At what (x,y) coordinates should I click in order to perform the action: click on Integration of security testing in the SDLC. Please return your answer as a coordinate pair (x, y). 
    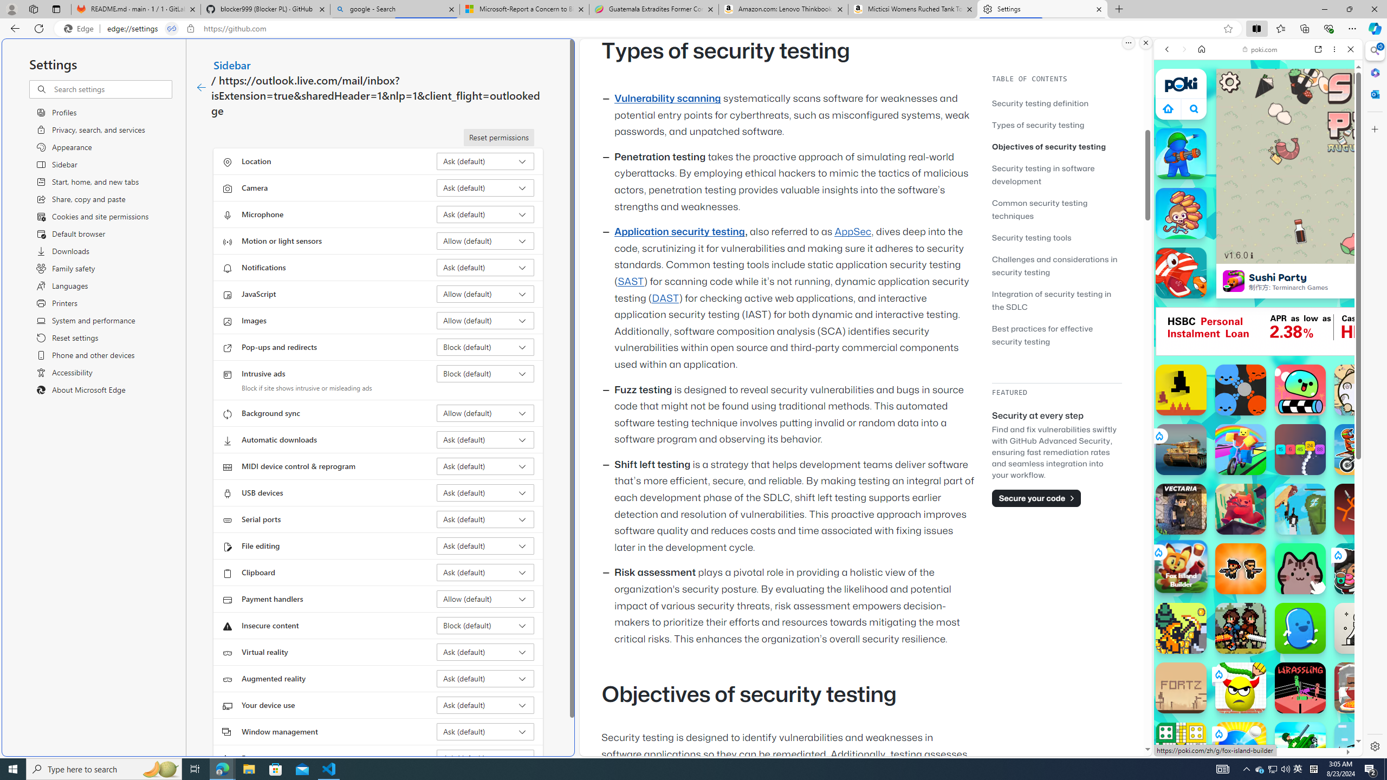
    Looking at the image, I should click on (1057, 300).